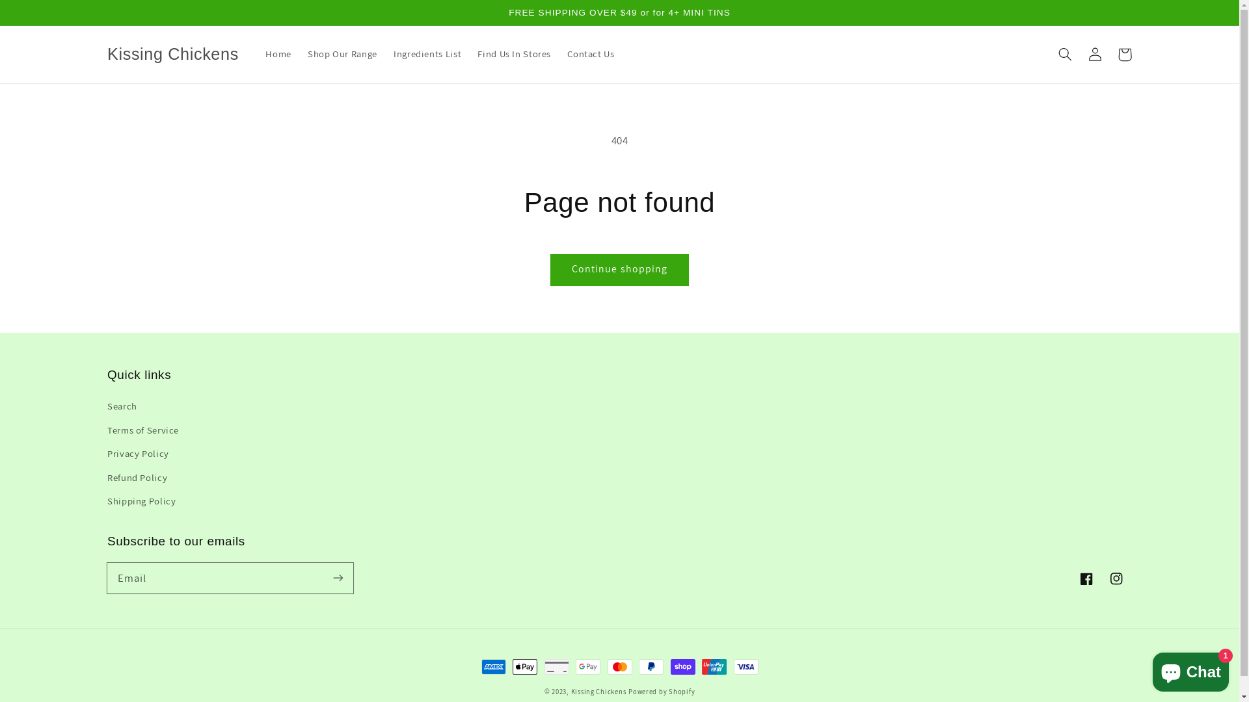 Image resolution: width=1249 pixels, height=702 pixels. What do you see at coordinates (620, 270) in the screenshot?
I see `Continue shopping` at bounding box center [620, 270].